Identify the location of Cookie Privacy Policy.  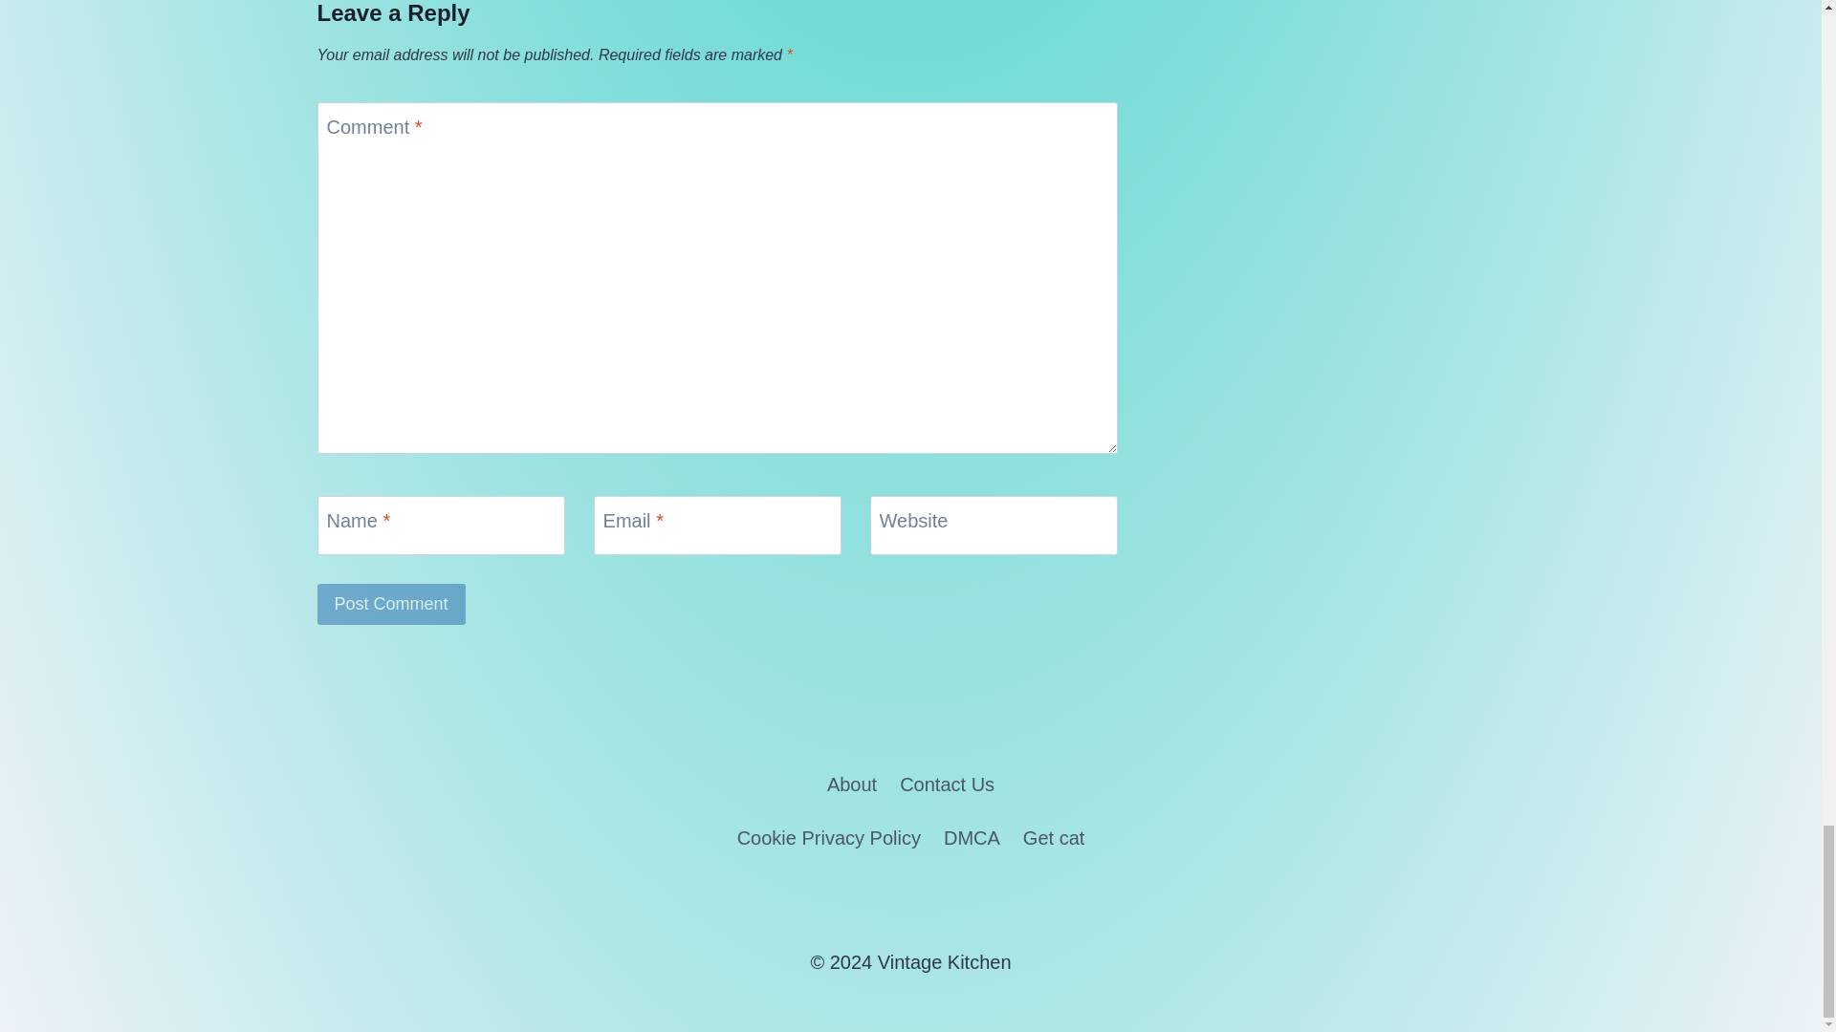
(828, 839).